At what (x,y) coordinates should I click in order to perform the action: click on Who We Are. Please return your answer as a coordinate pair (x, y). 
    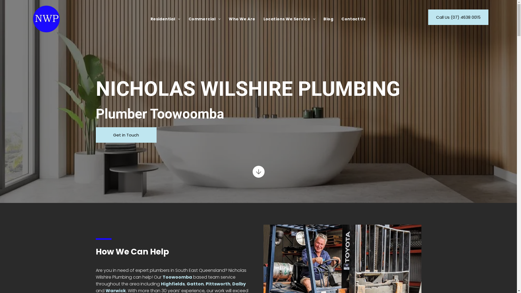
    Looking at the image, I should click on (242, 19).